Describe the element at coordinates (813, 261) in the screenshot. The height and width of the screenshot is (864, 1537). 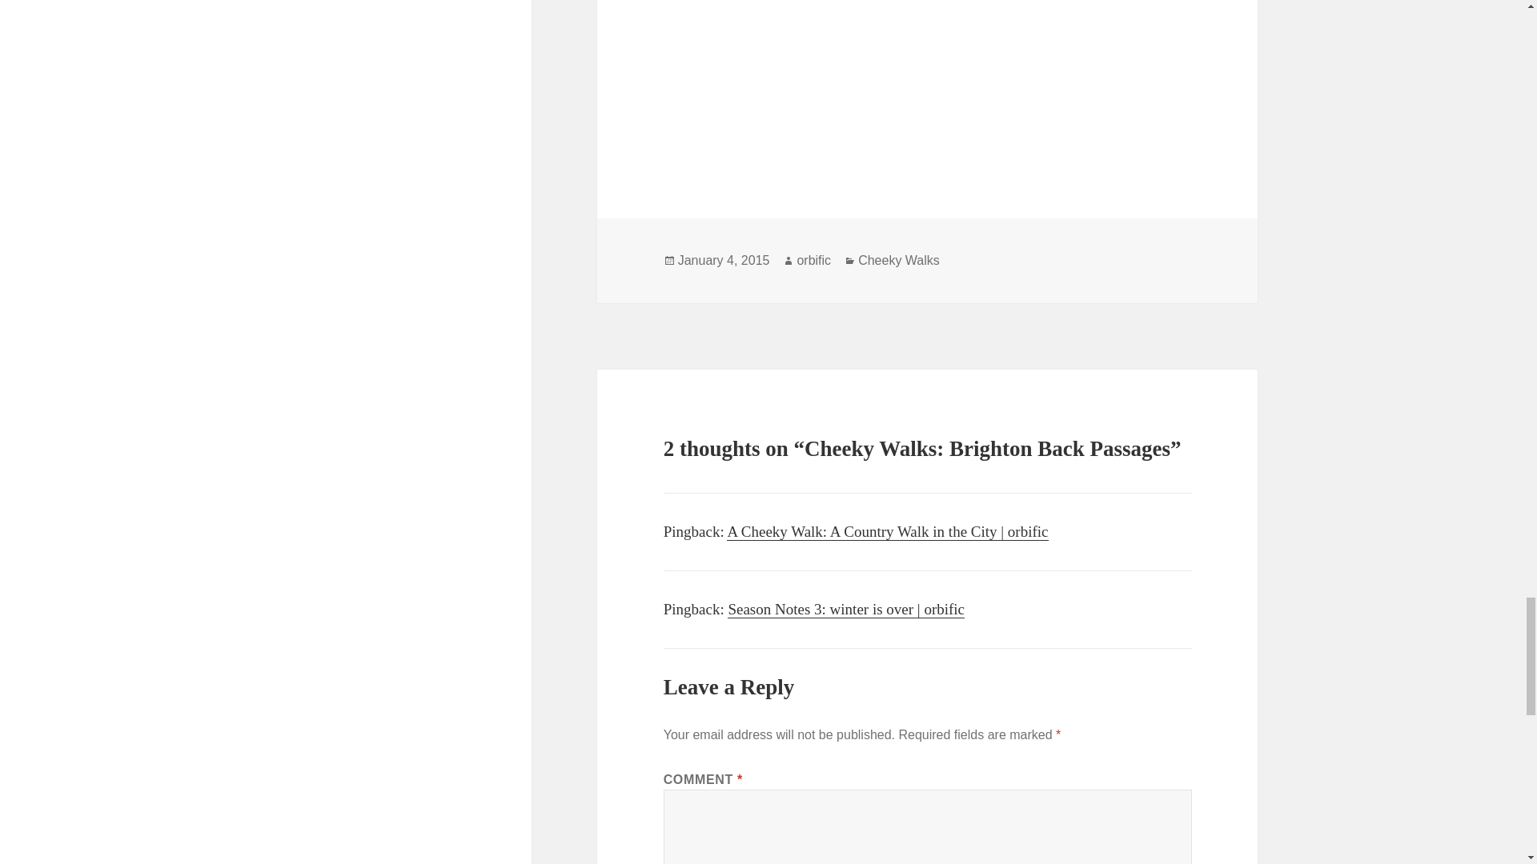
I see `orbific` at that location.